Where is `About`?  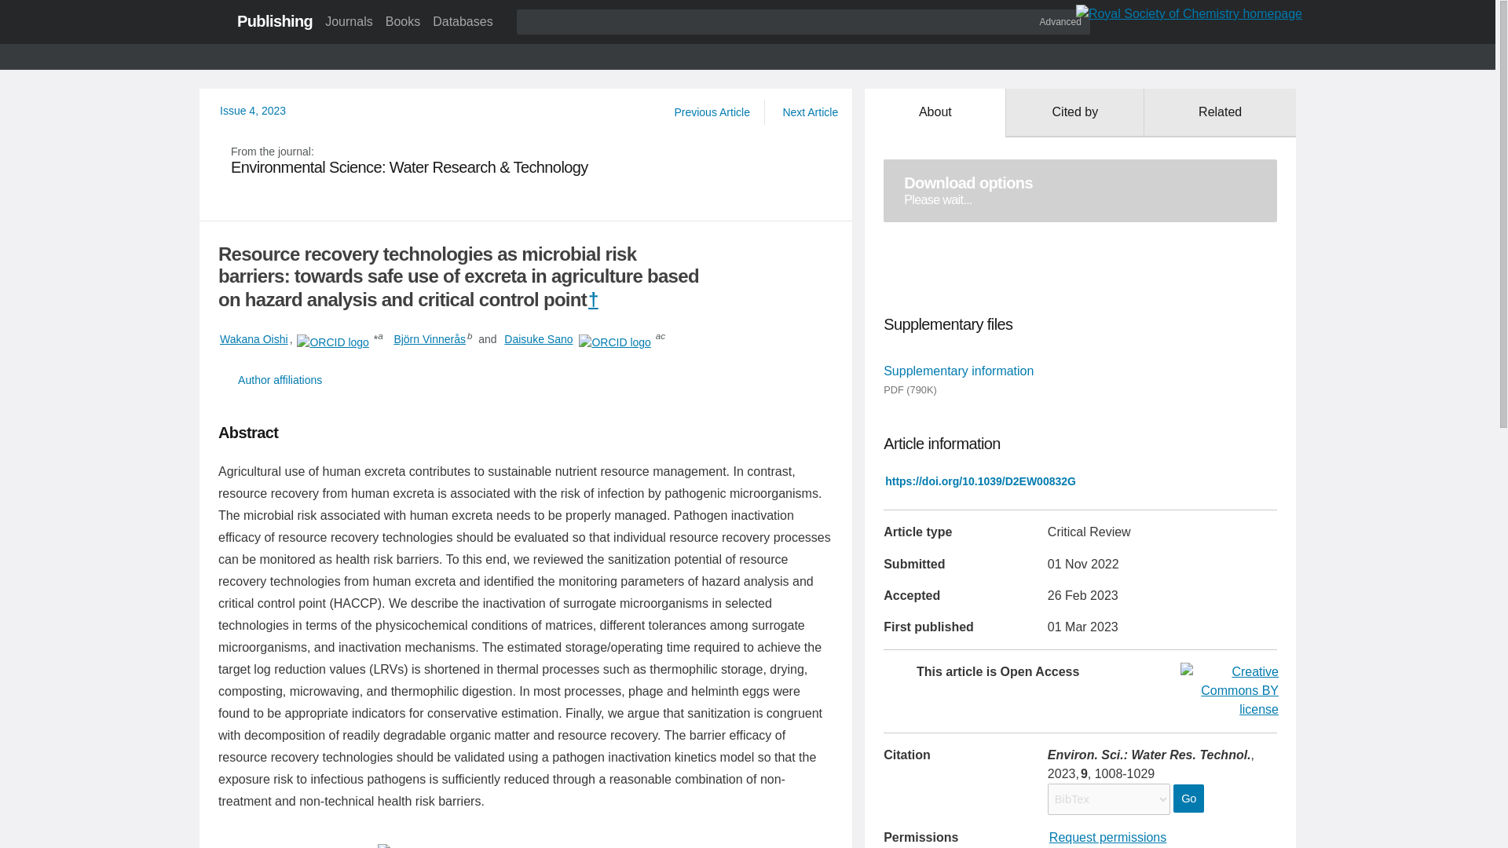 About is located at coordinates (1220, 113).